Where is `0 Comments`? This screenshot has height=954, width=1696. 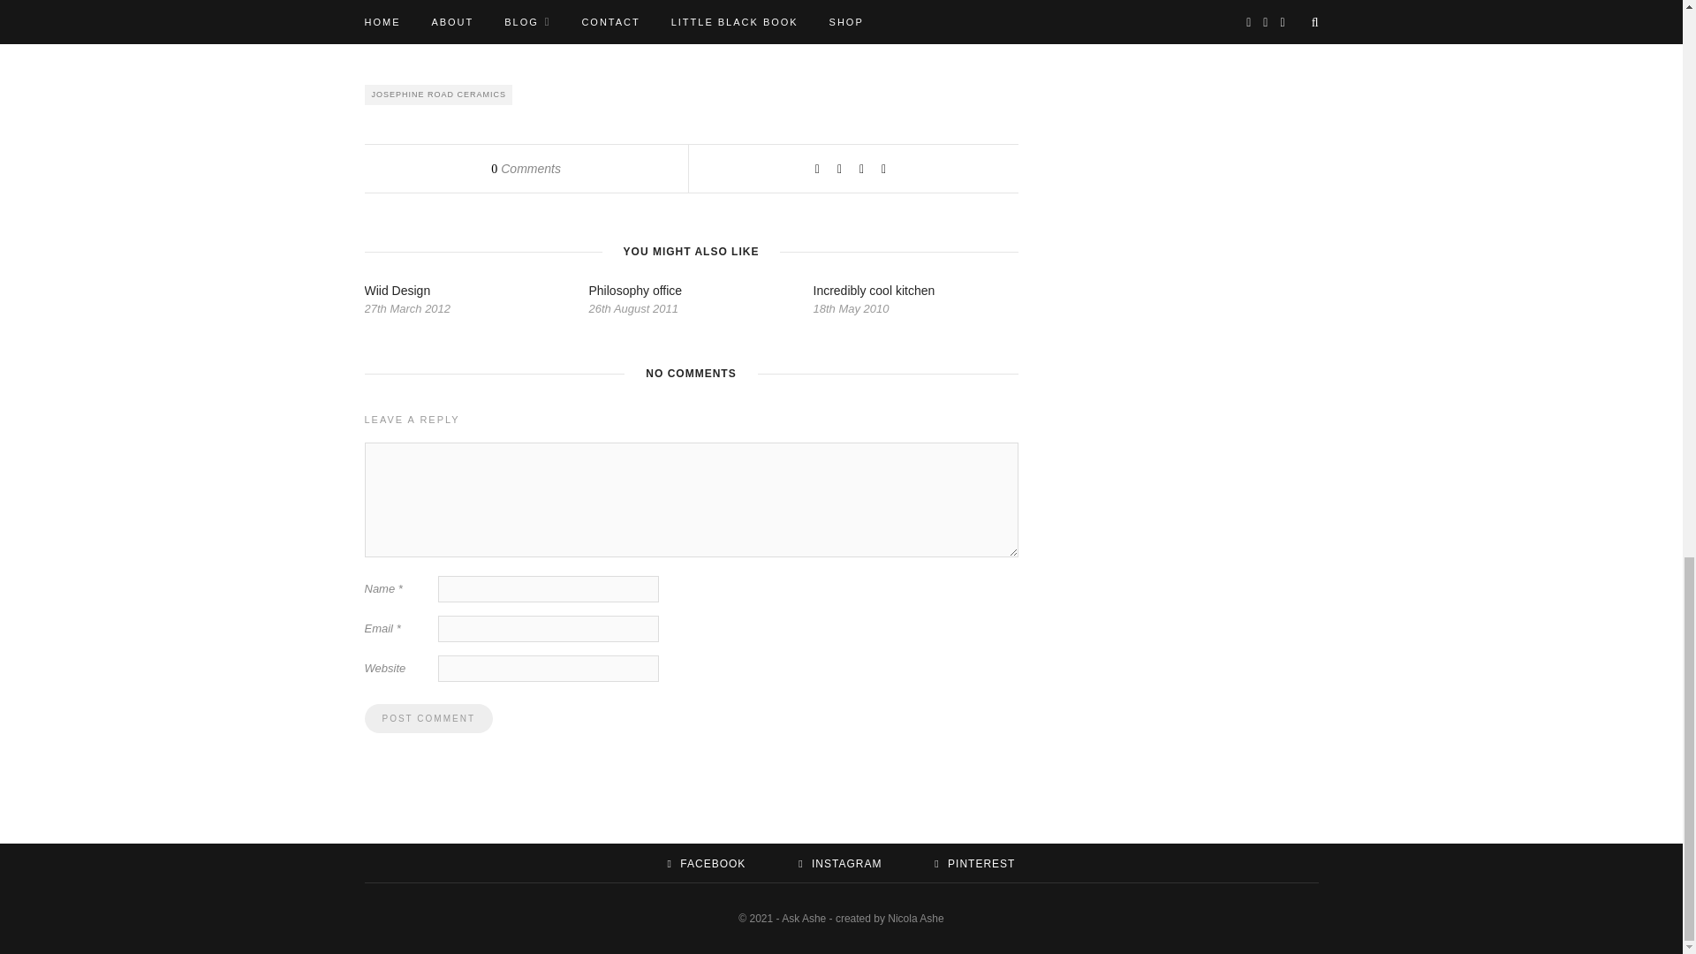 0 Comments is located at coordinates (526, 168).